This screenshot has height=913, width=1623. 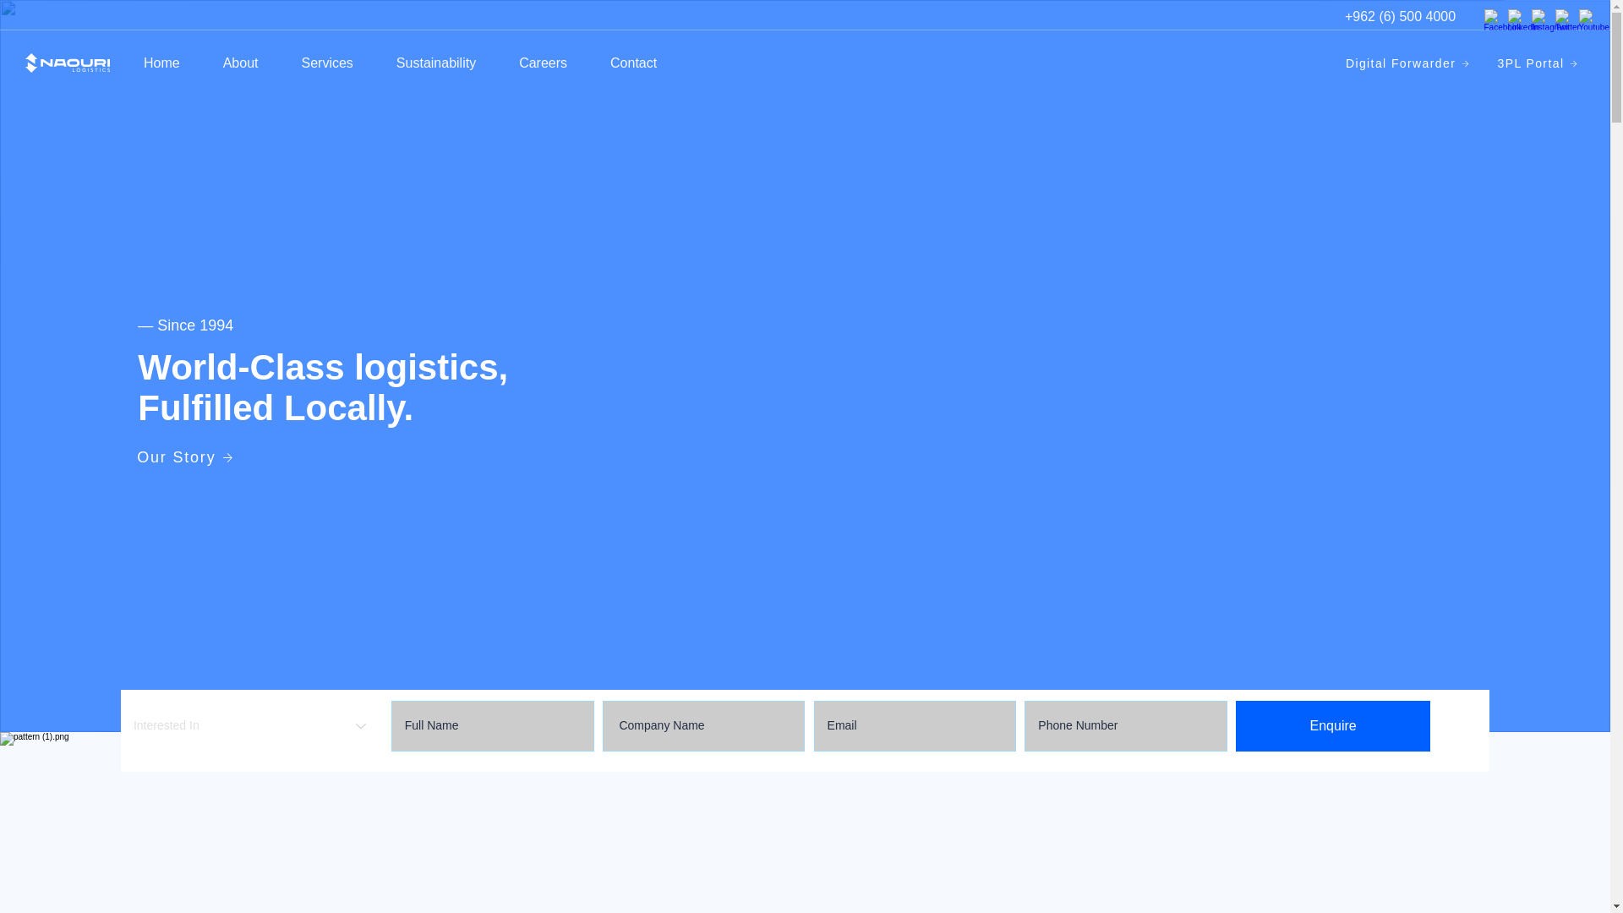 I want to click on Careers, so click(x=543, y=63).